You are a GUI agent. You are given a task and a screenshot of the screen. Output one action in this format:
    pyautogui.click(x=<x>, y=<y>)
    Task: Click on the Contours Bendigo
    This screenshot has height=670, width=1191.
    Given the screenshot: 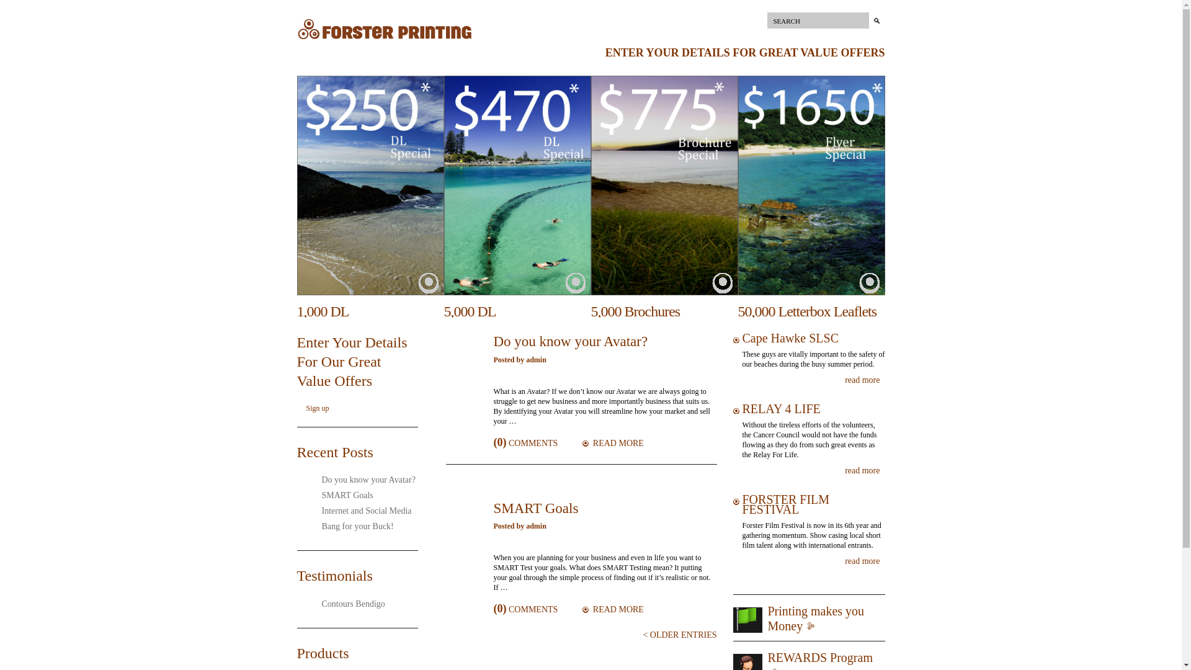 What is the action you would take?
    pyautogui.click(x=349, y=604)
    